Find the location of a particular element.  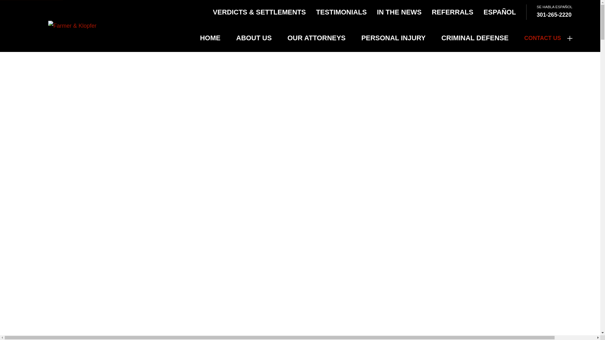

PERSONAL INJURY is located at coordinates (393, 38).